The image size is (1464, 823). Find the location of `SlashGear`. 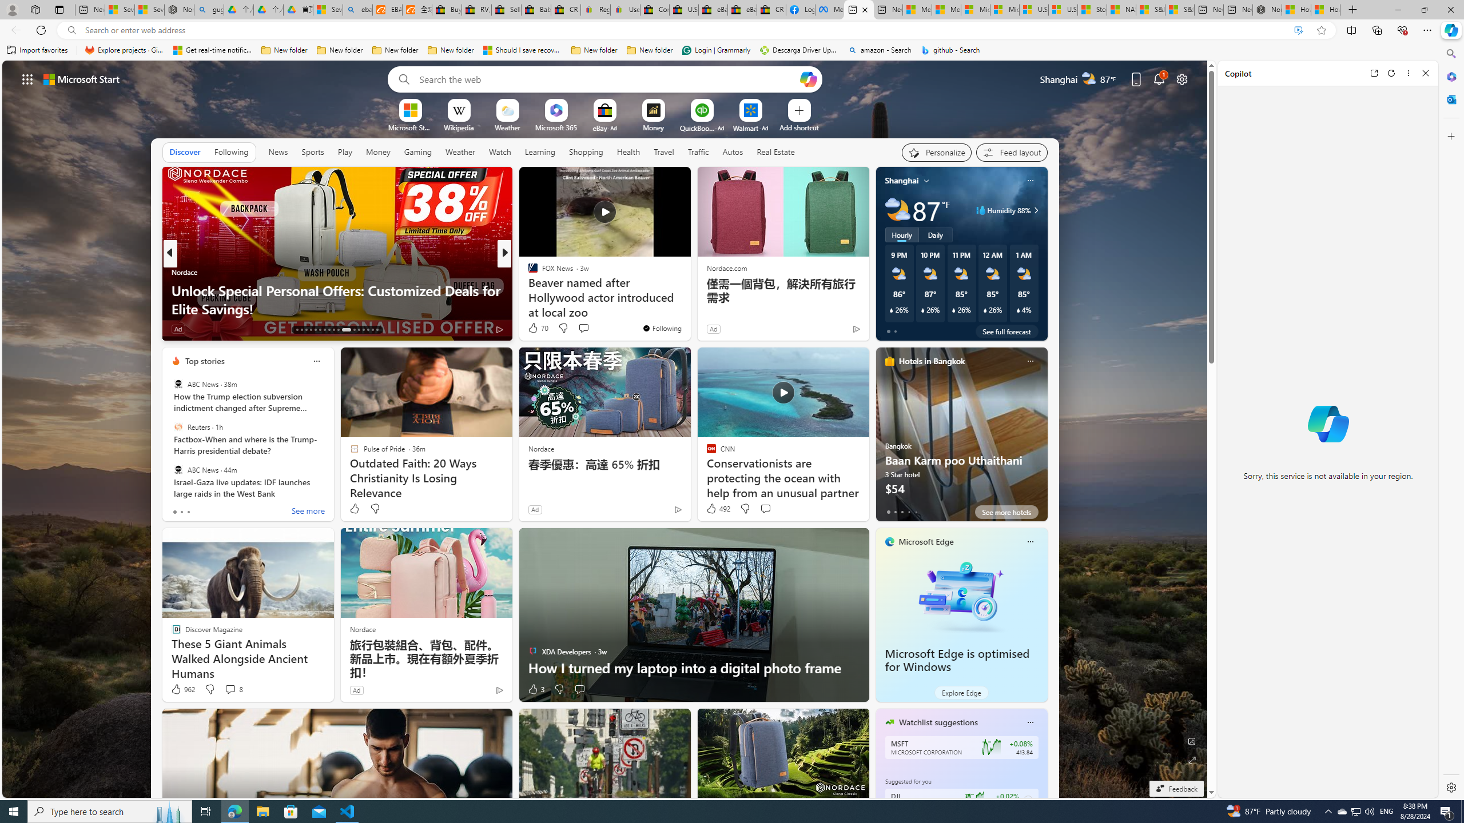

SlashGear is located at coordinates (527, 290).